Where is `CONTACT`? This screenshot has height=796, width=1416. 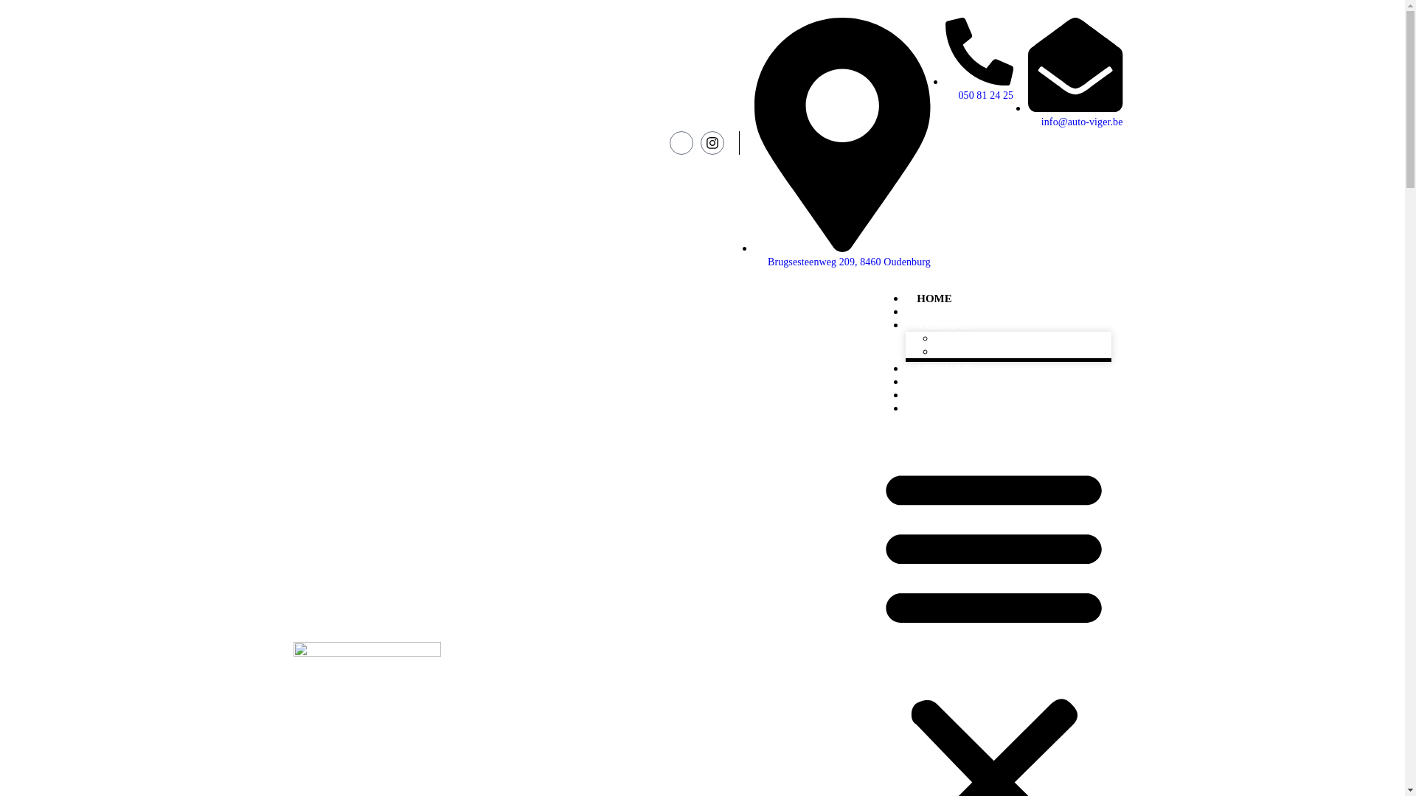 CONTACT is located at coordinates (944, 408).